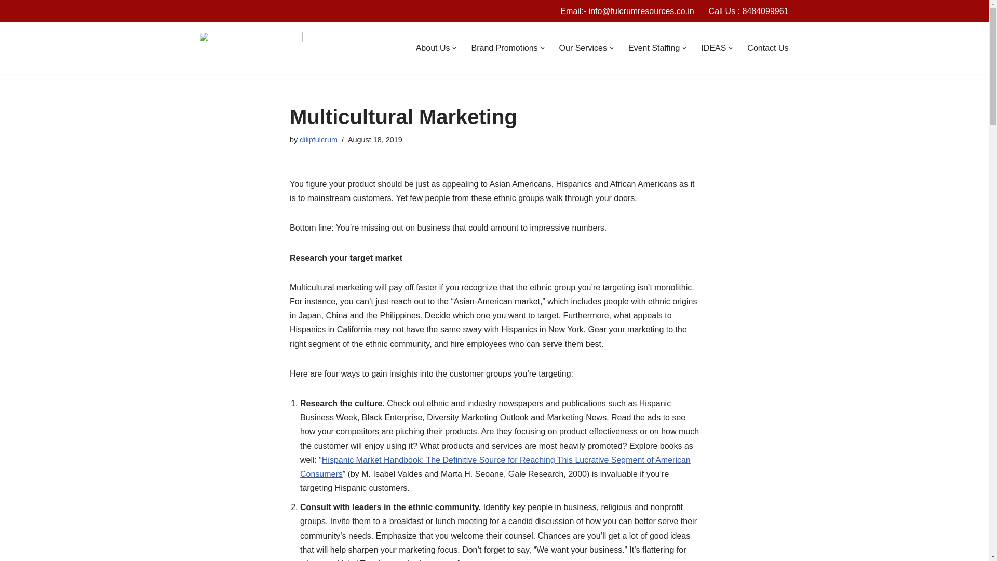  Describe the element at coordinates (8, 22) in the screenshot. I see `Skip to content` at that location.